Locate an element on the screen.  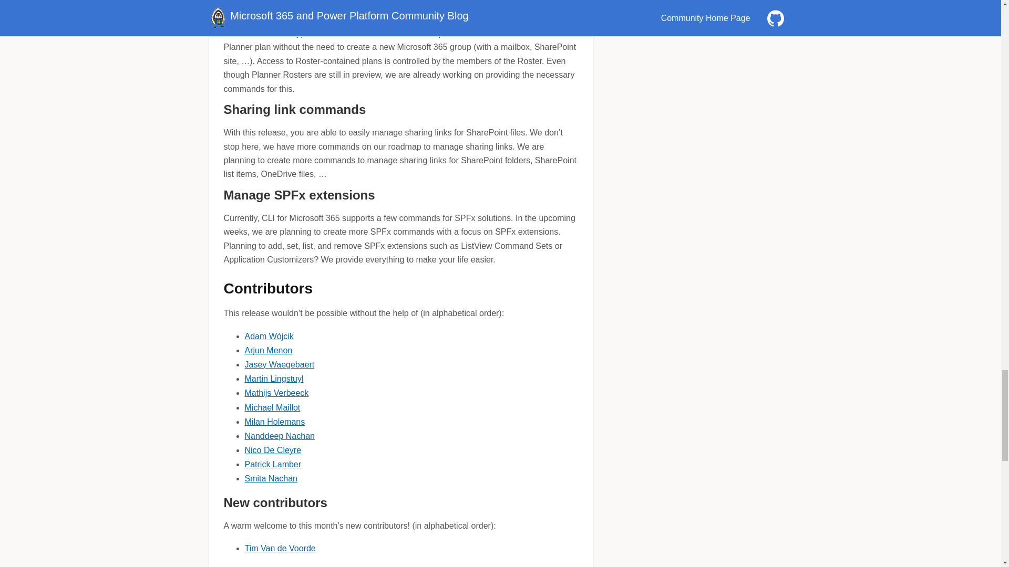
Michael Maillot is located at coordinates (273, 407).